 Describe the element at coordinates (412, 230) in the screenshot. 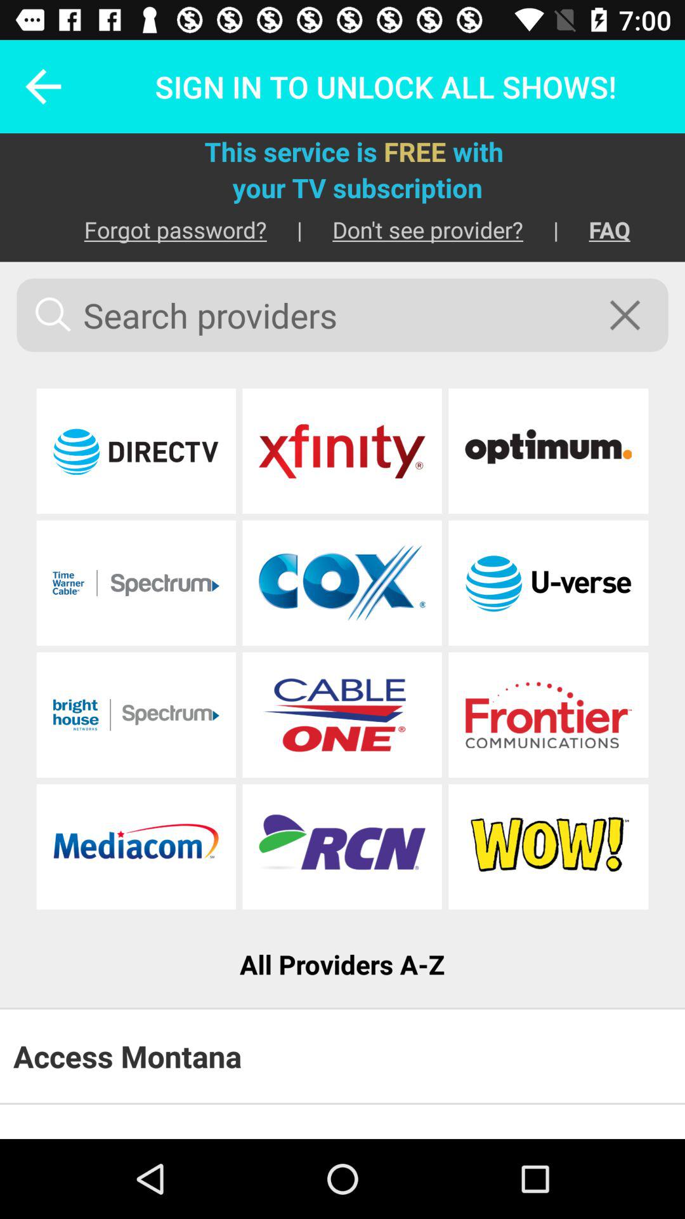

I see `choose the icon below your tv subscription item` at that location.